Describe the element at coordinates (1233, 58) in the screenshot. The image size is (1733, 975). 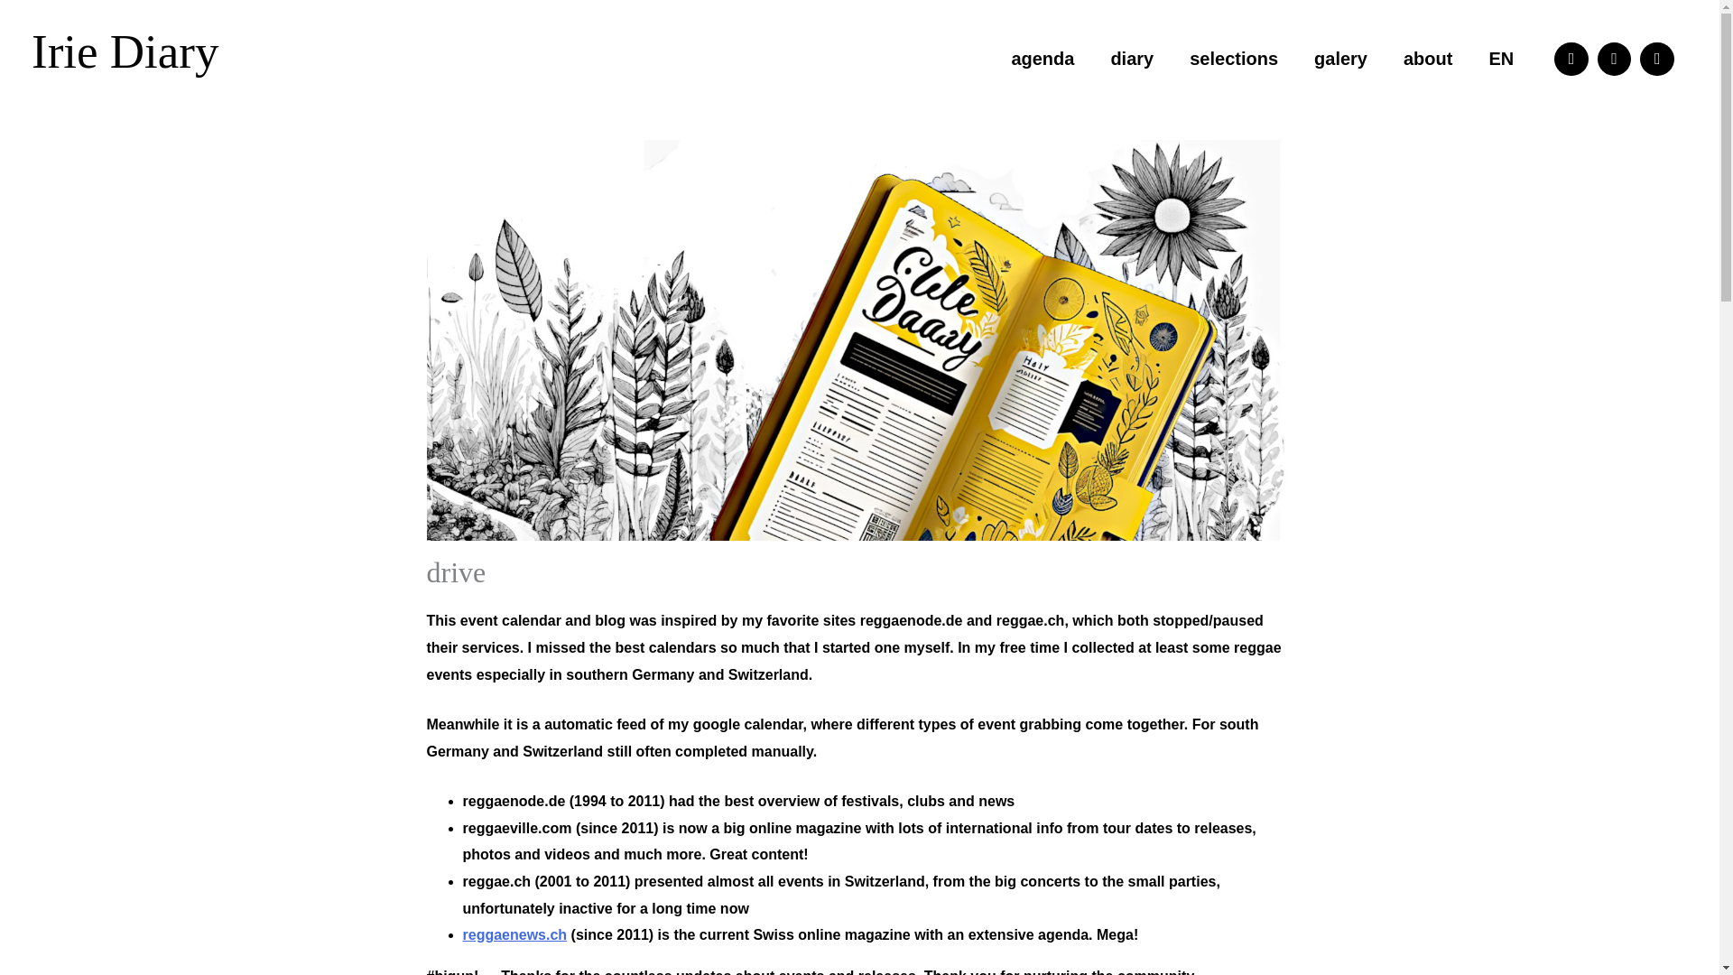
I see `selections` at that location.